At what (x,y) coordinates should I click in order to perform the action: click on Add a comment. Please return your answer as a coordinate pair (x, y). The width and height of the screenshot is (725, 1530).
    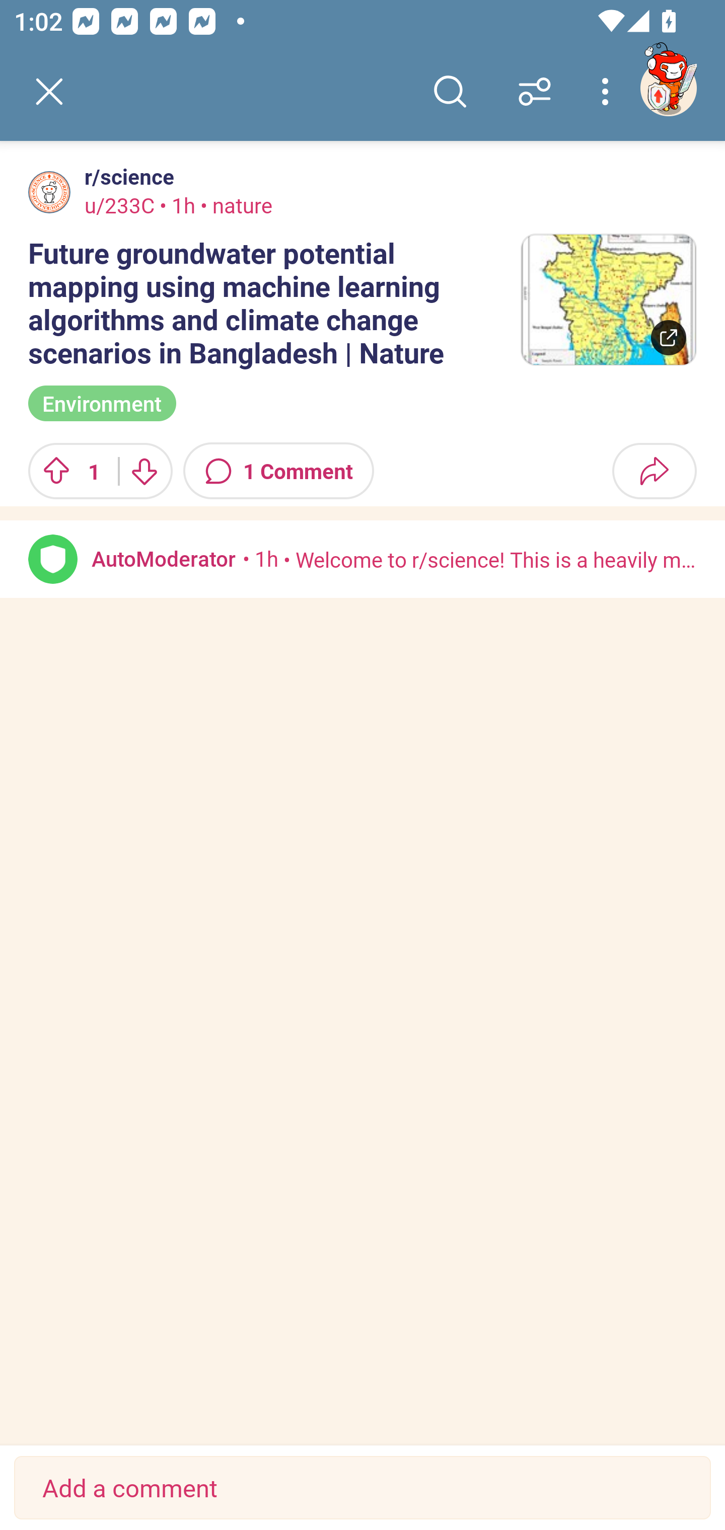
    Looking at the image, I should click on (362, 1488).